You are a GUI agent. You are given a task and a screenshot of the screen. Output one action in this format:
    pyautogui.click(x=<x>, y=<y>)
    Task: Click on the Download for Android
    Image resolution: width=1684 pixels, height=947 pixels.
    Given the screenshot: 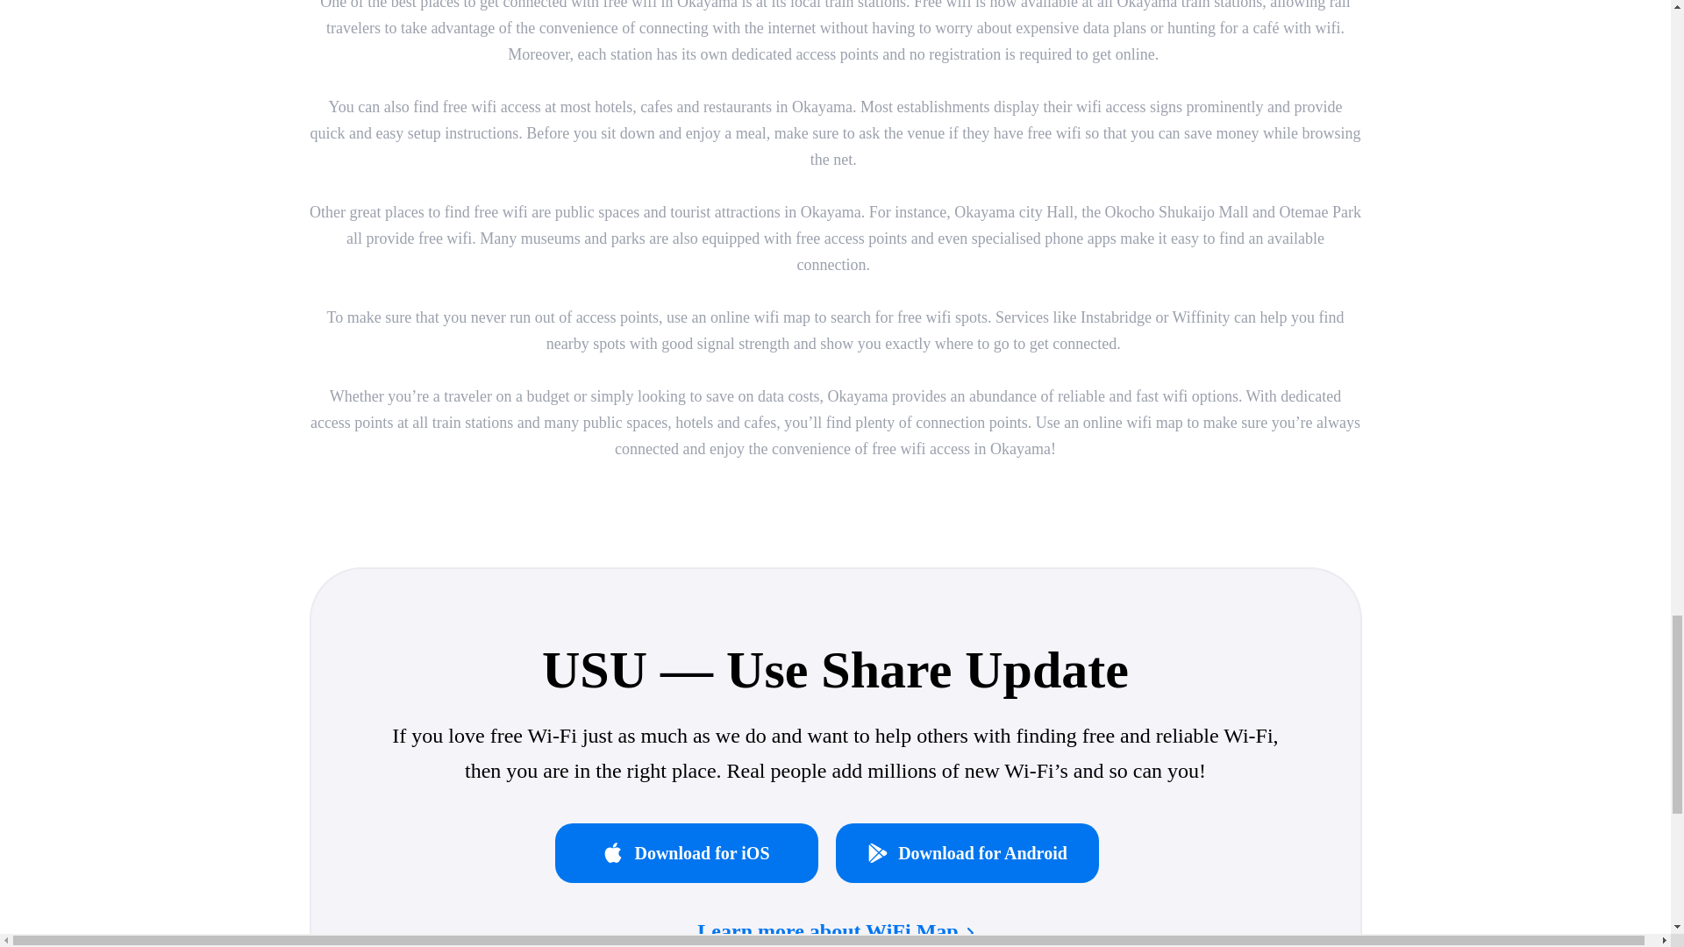 What is the action you would take?
    pyautogui.click(x=975, y=852)
    